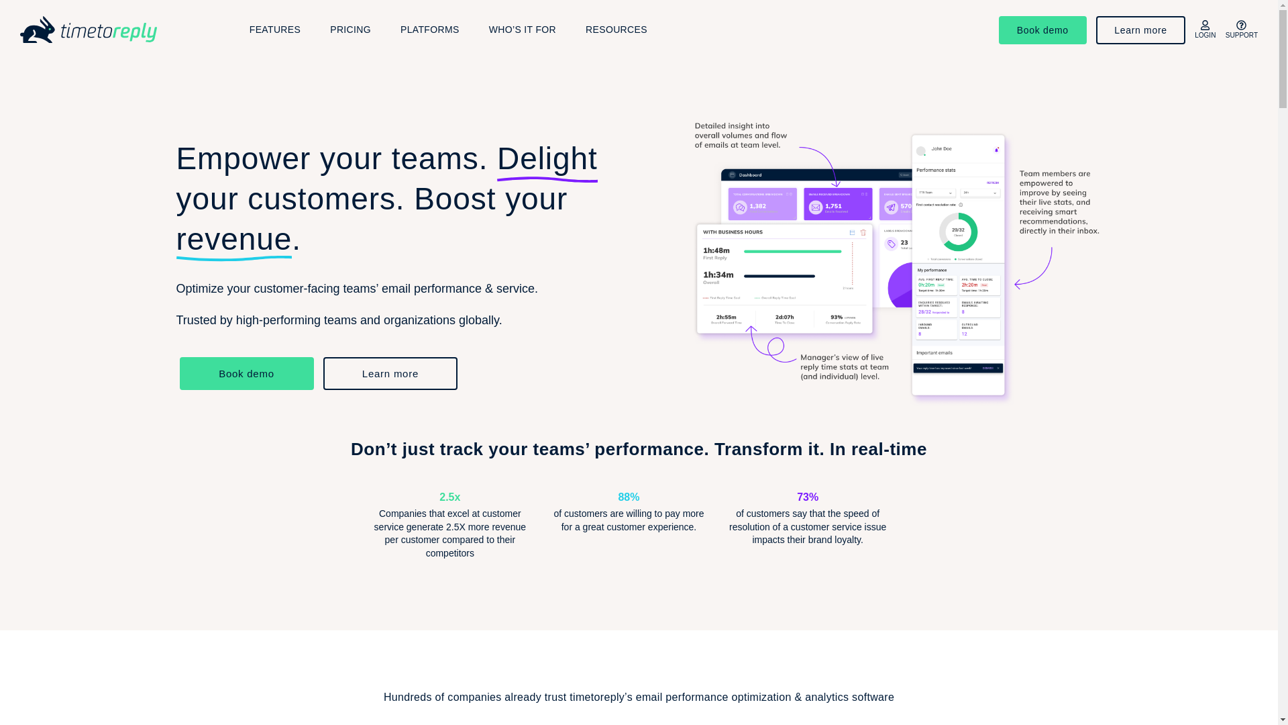  I want to click on Learn more, so click(1140, 30).